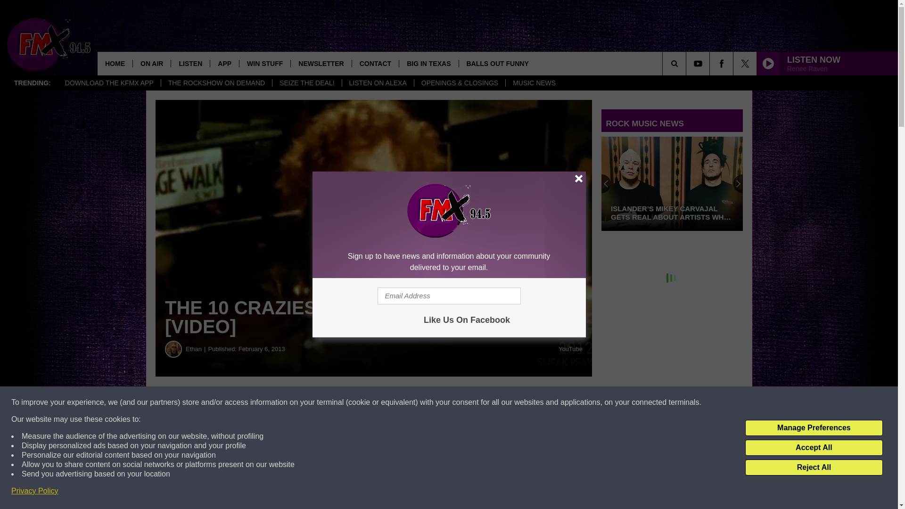 This screenshot has height=509, width=905. Describe the element at coordinates (814, 468) in the screenshot. I see `Reject All` at that location.